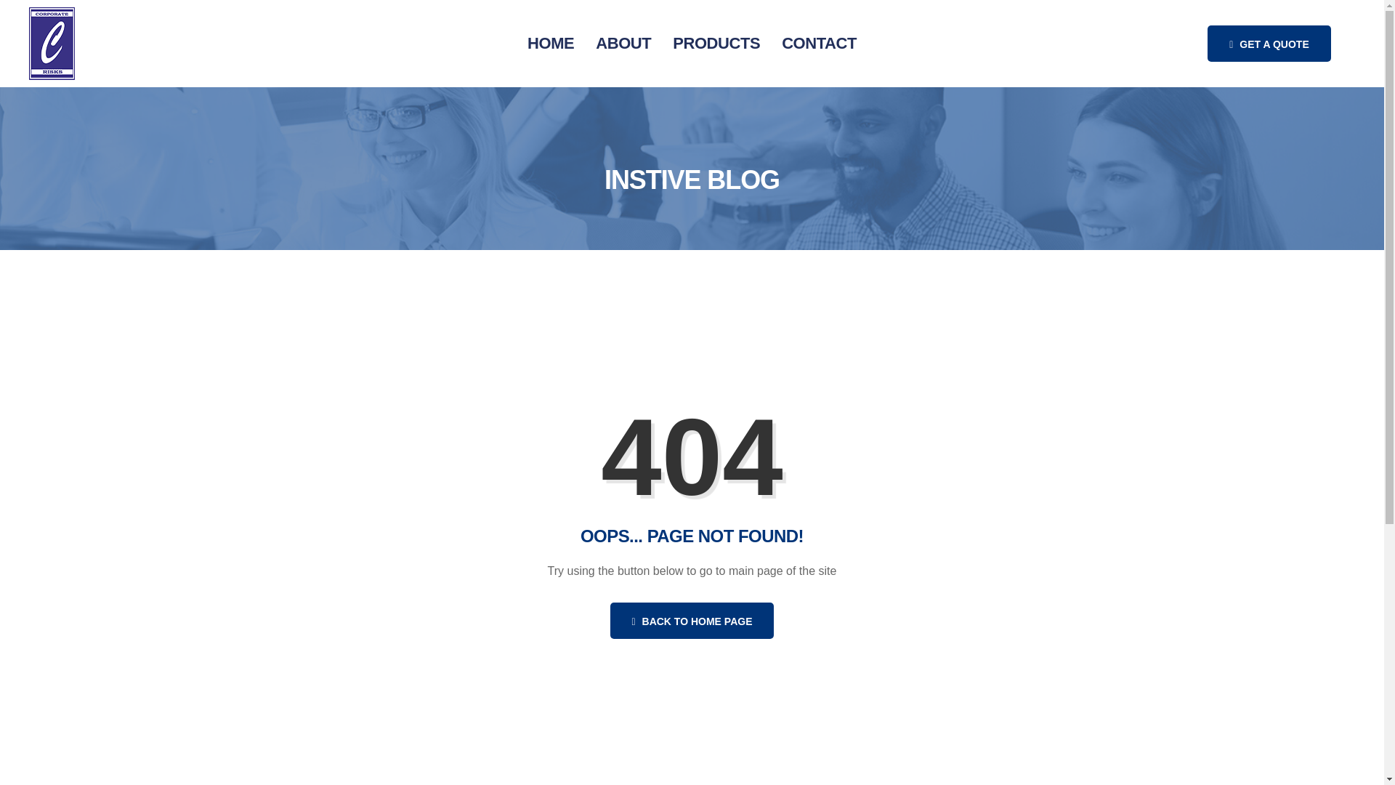 This screenshot has width=1395, height=785. Describe the element at coordinates (1269, 44) in the screenshot. I see `GET A QUOTE` at that location.